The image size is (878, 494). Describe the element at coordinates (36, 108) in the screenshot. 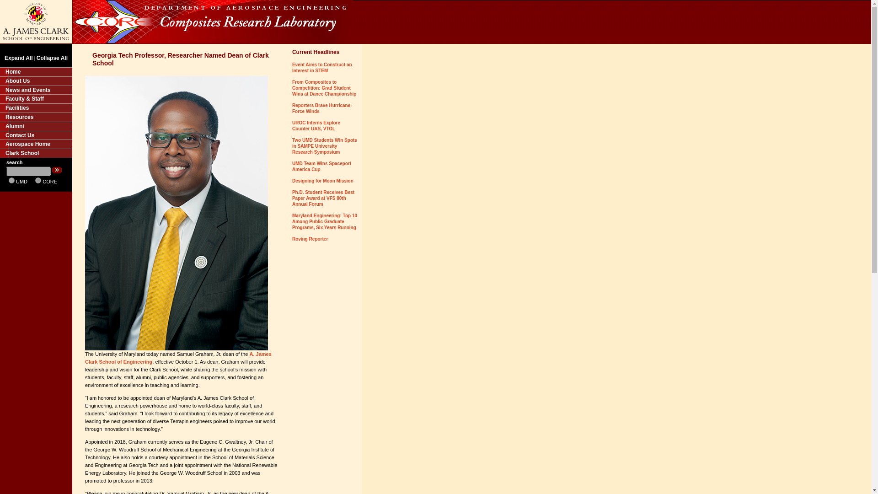

I see `Facilities` at that location.